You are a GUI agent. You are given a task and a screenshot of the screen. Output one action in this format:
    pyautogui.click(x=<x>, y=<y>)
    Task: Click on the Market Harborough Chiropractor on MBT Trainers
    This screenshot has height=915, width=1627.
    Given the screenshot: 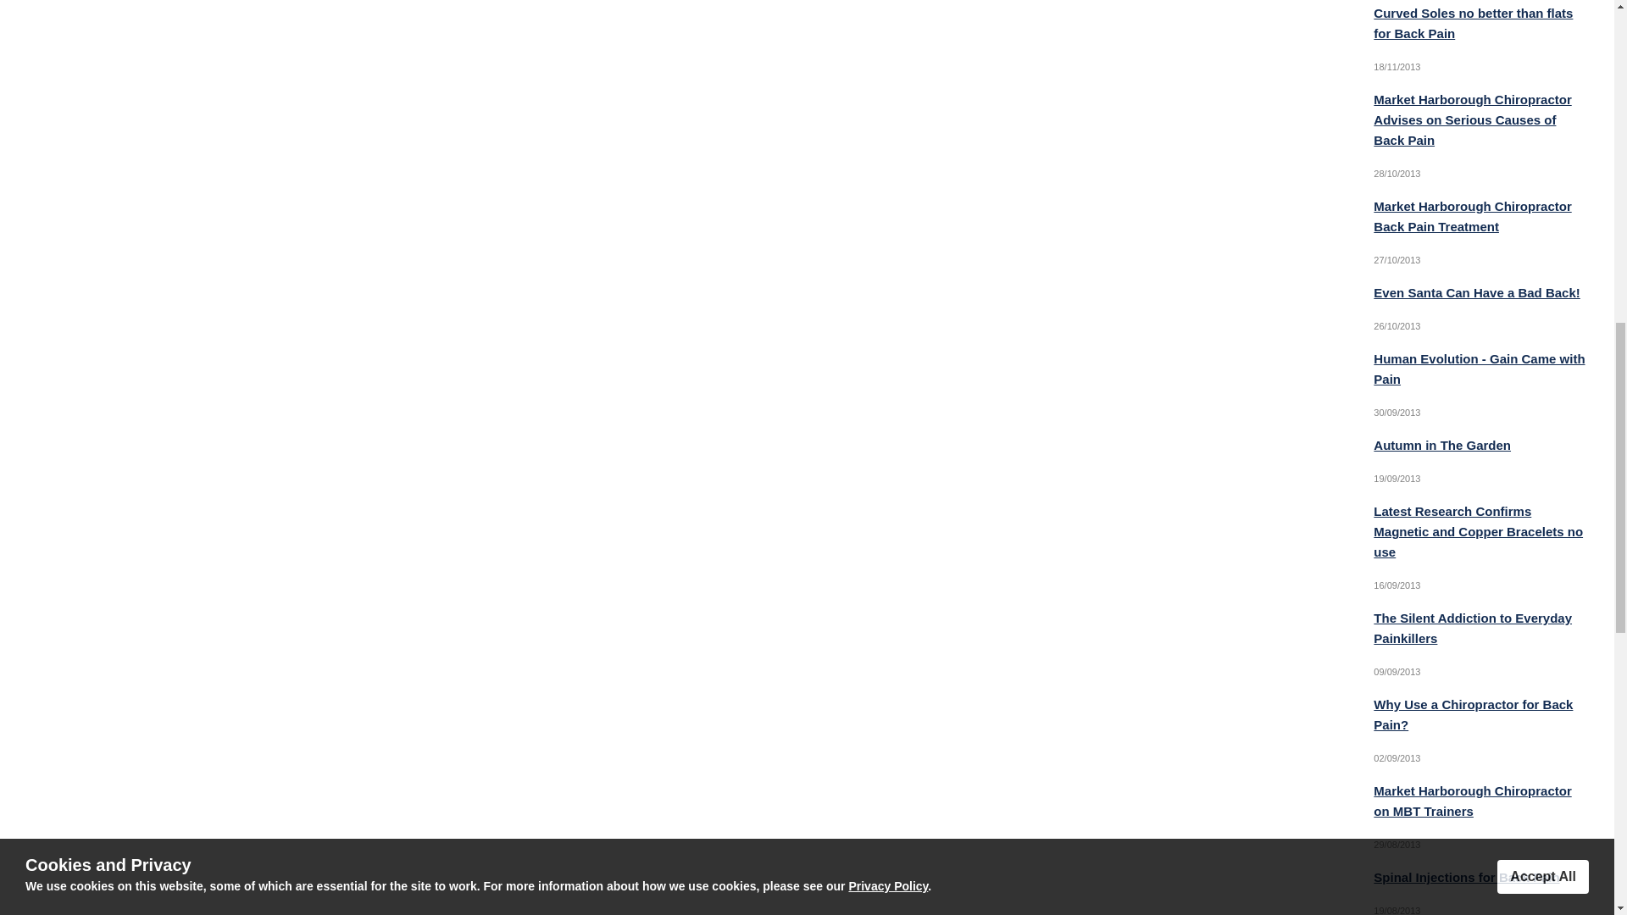 What is the action you would take?
    pyautogui.click(x=1472, y=800)
    